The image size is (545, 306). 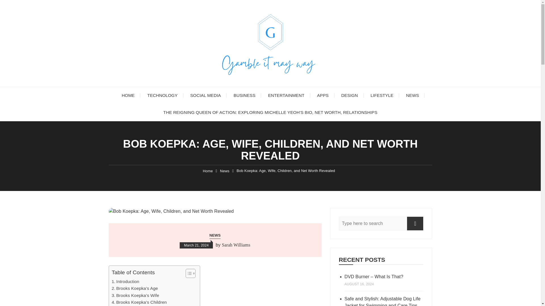 I want to click on APPS, so click(x=323, y=95).